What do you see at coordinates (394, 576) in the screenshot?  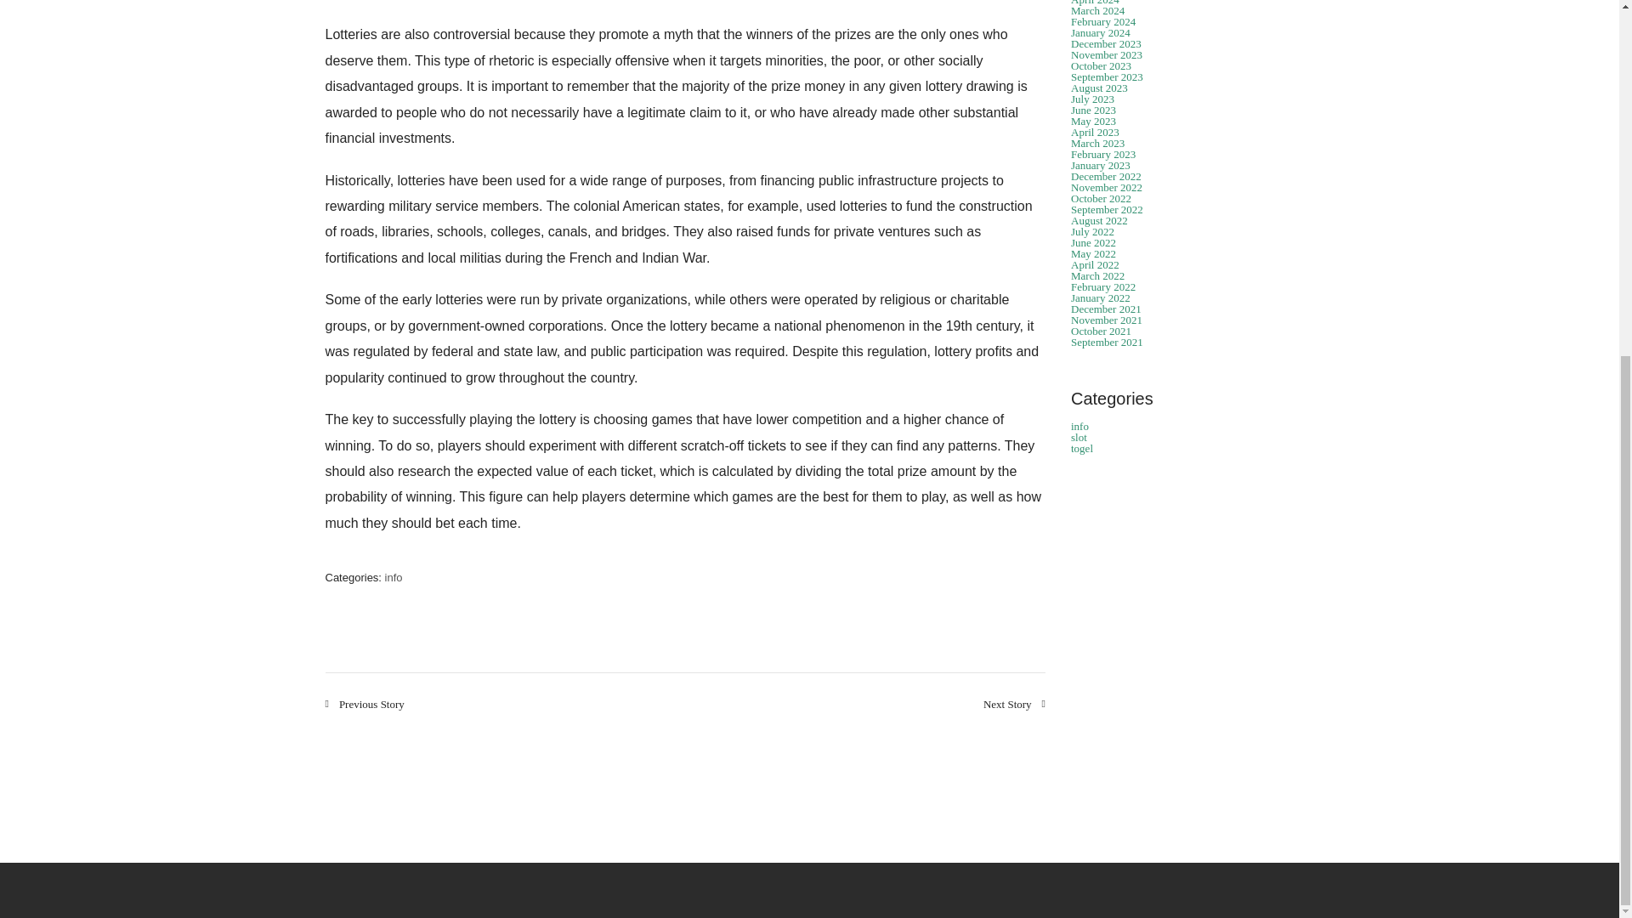 I see `info` at bounding box center [394, 576].